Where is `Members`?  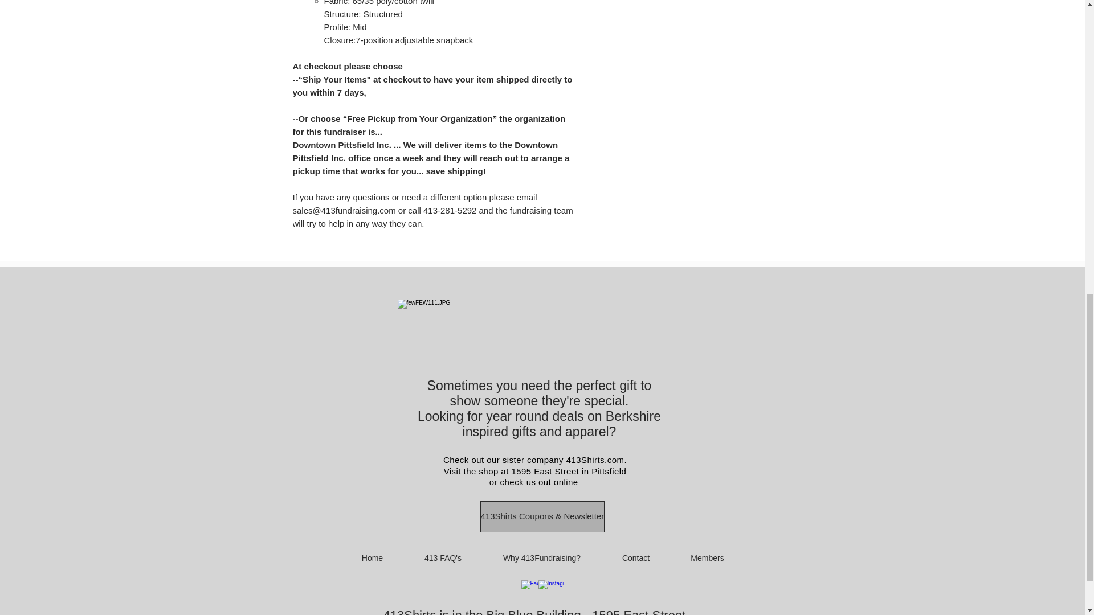
Members is located at coordinates (707, 558).